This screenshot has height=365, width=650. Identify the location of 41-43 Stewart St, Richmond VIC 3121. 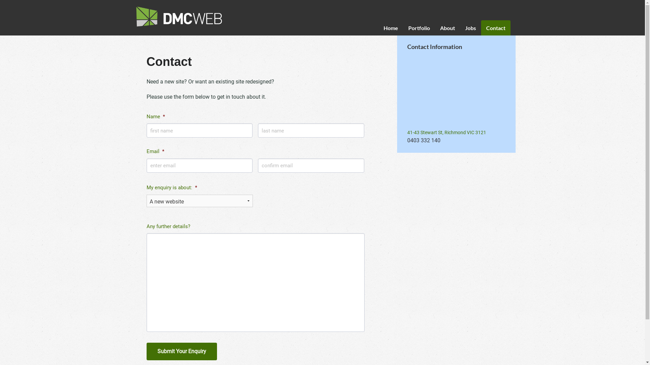
(446, 132).